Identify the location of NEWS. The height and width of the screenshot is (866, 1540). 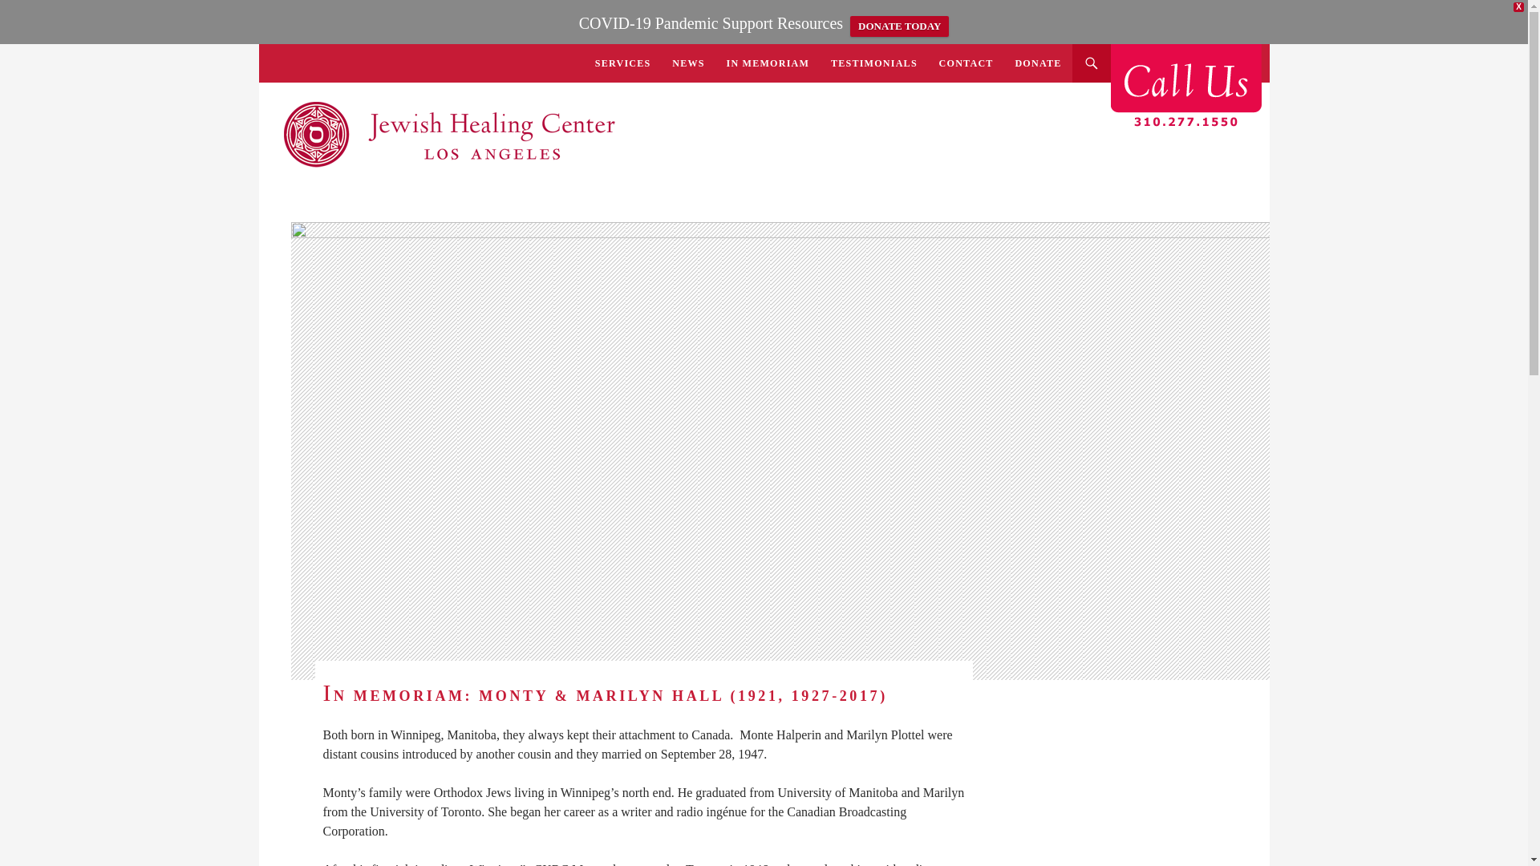
(688, 63).